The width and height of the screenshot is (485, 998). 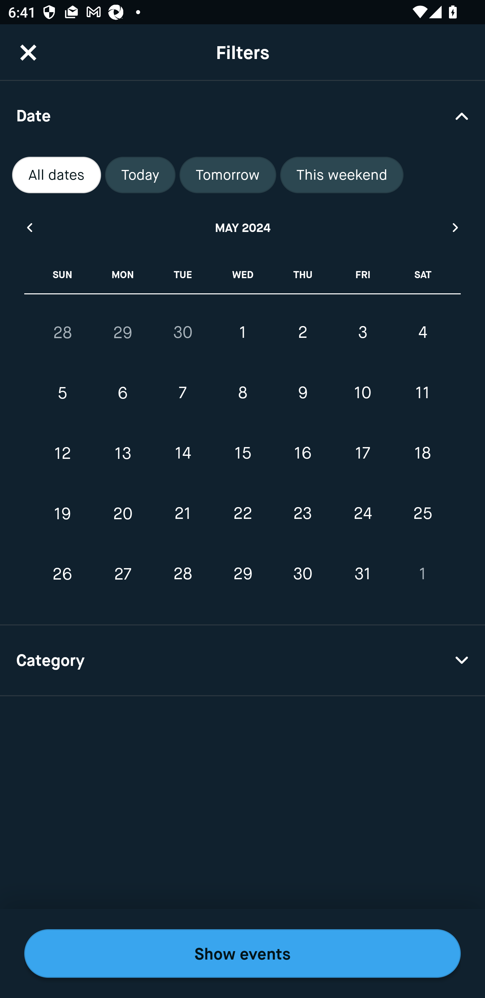 What do you see at coordinates (243, 453) in the screenshot?
I see `15` at bounding box center [243, 453].